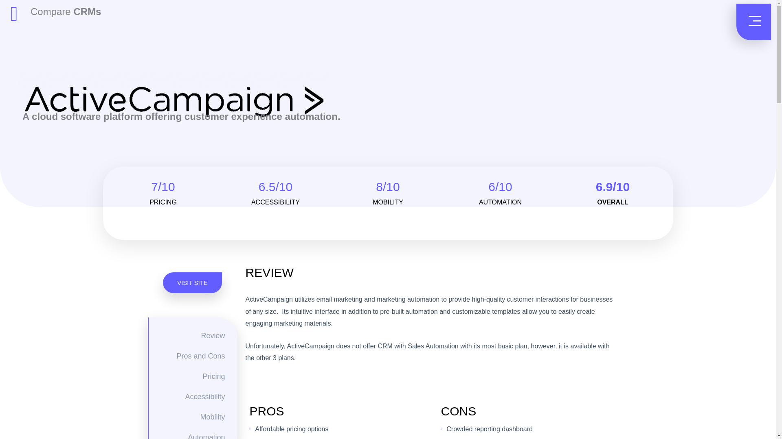  Describe the element at coordinates (187, 356) in the screenshot. I see `Pros and Cons` at that location.